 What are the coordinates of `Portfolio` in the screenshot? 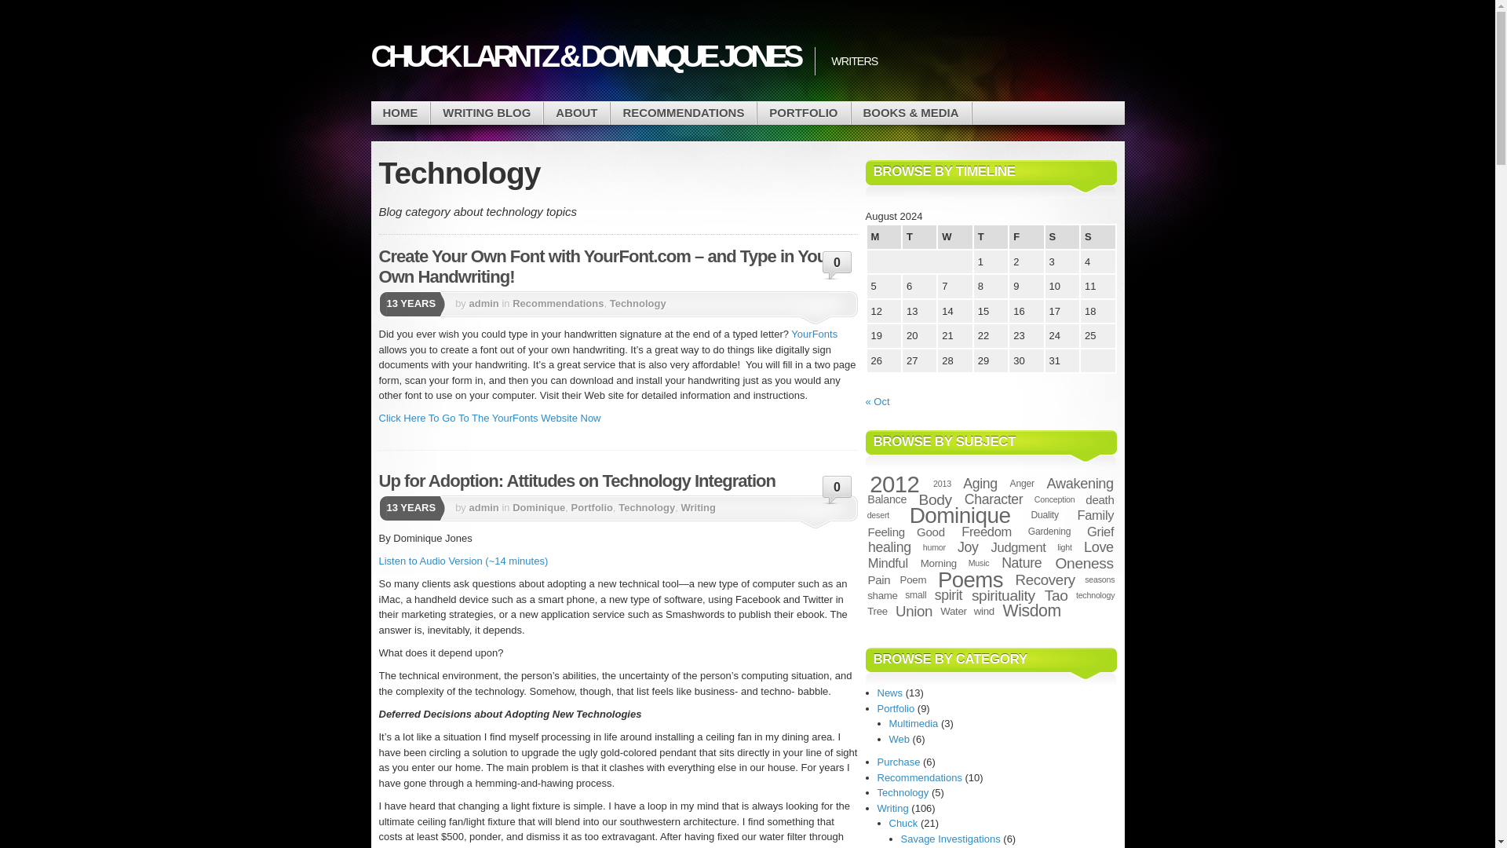 It's located at (804, 113).